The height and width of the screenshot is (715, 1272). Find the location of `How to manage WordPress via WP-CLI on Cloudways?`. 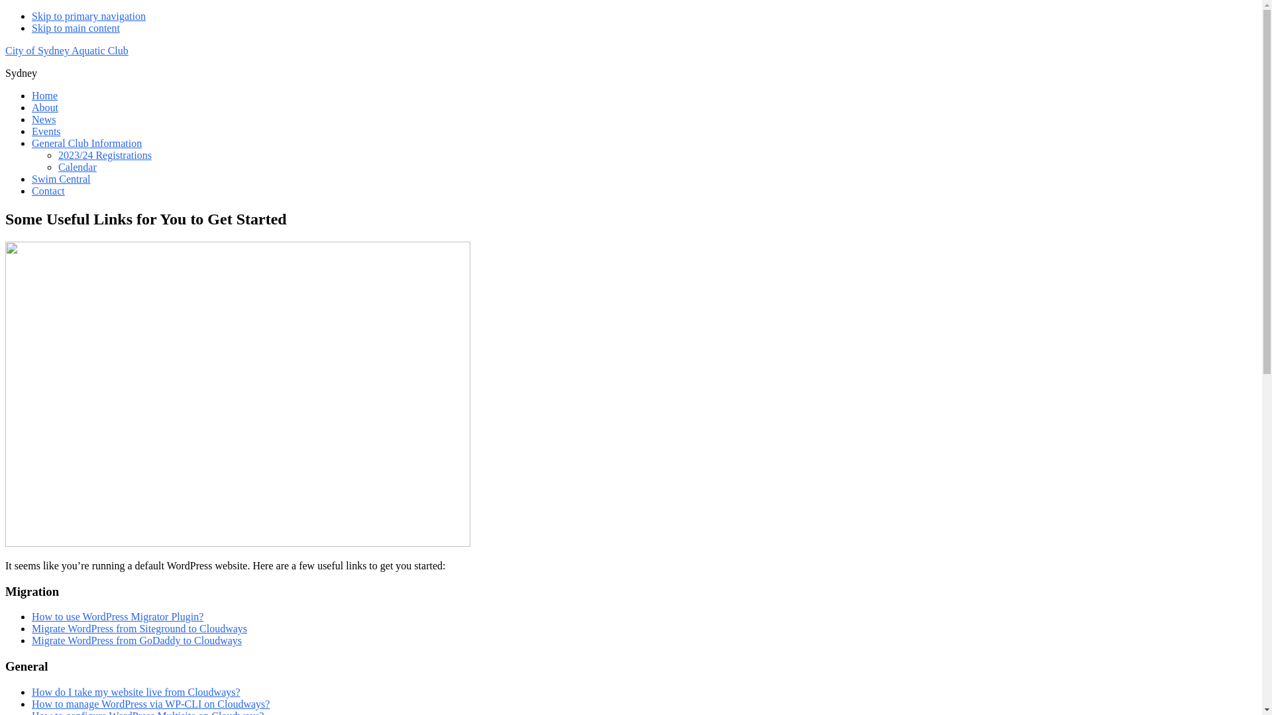

How to manage WordPress via WP-CLI on Cloudways? is located at coordinates (151, 704).